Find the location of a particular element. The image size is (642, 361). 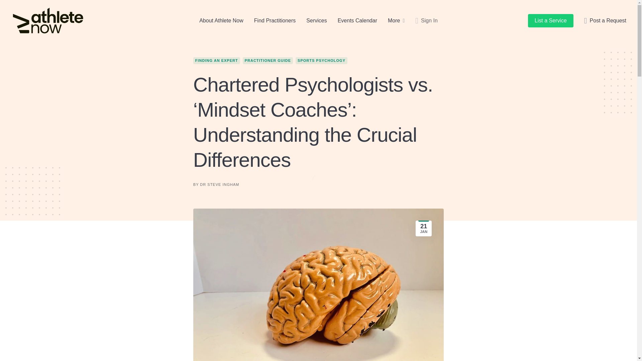

About Athlete Now is located at coordinates (221, 21).